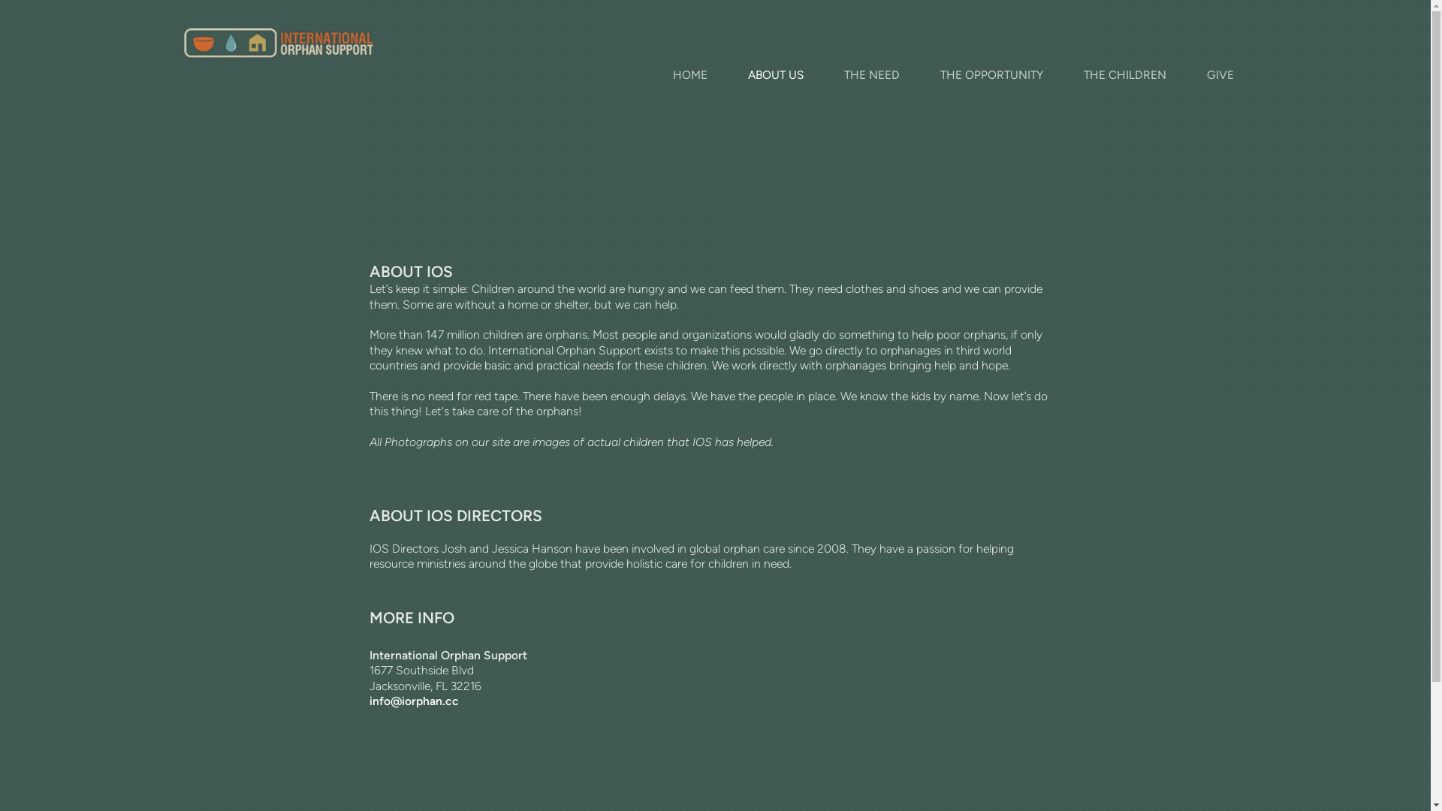 The image size is (1442, 811). What do you see at coordinates (1125, 75) in the screenshot?
I see `THE CHILDREN` at bounding box center [1125, 75].